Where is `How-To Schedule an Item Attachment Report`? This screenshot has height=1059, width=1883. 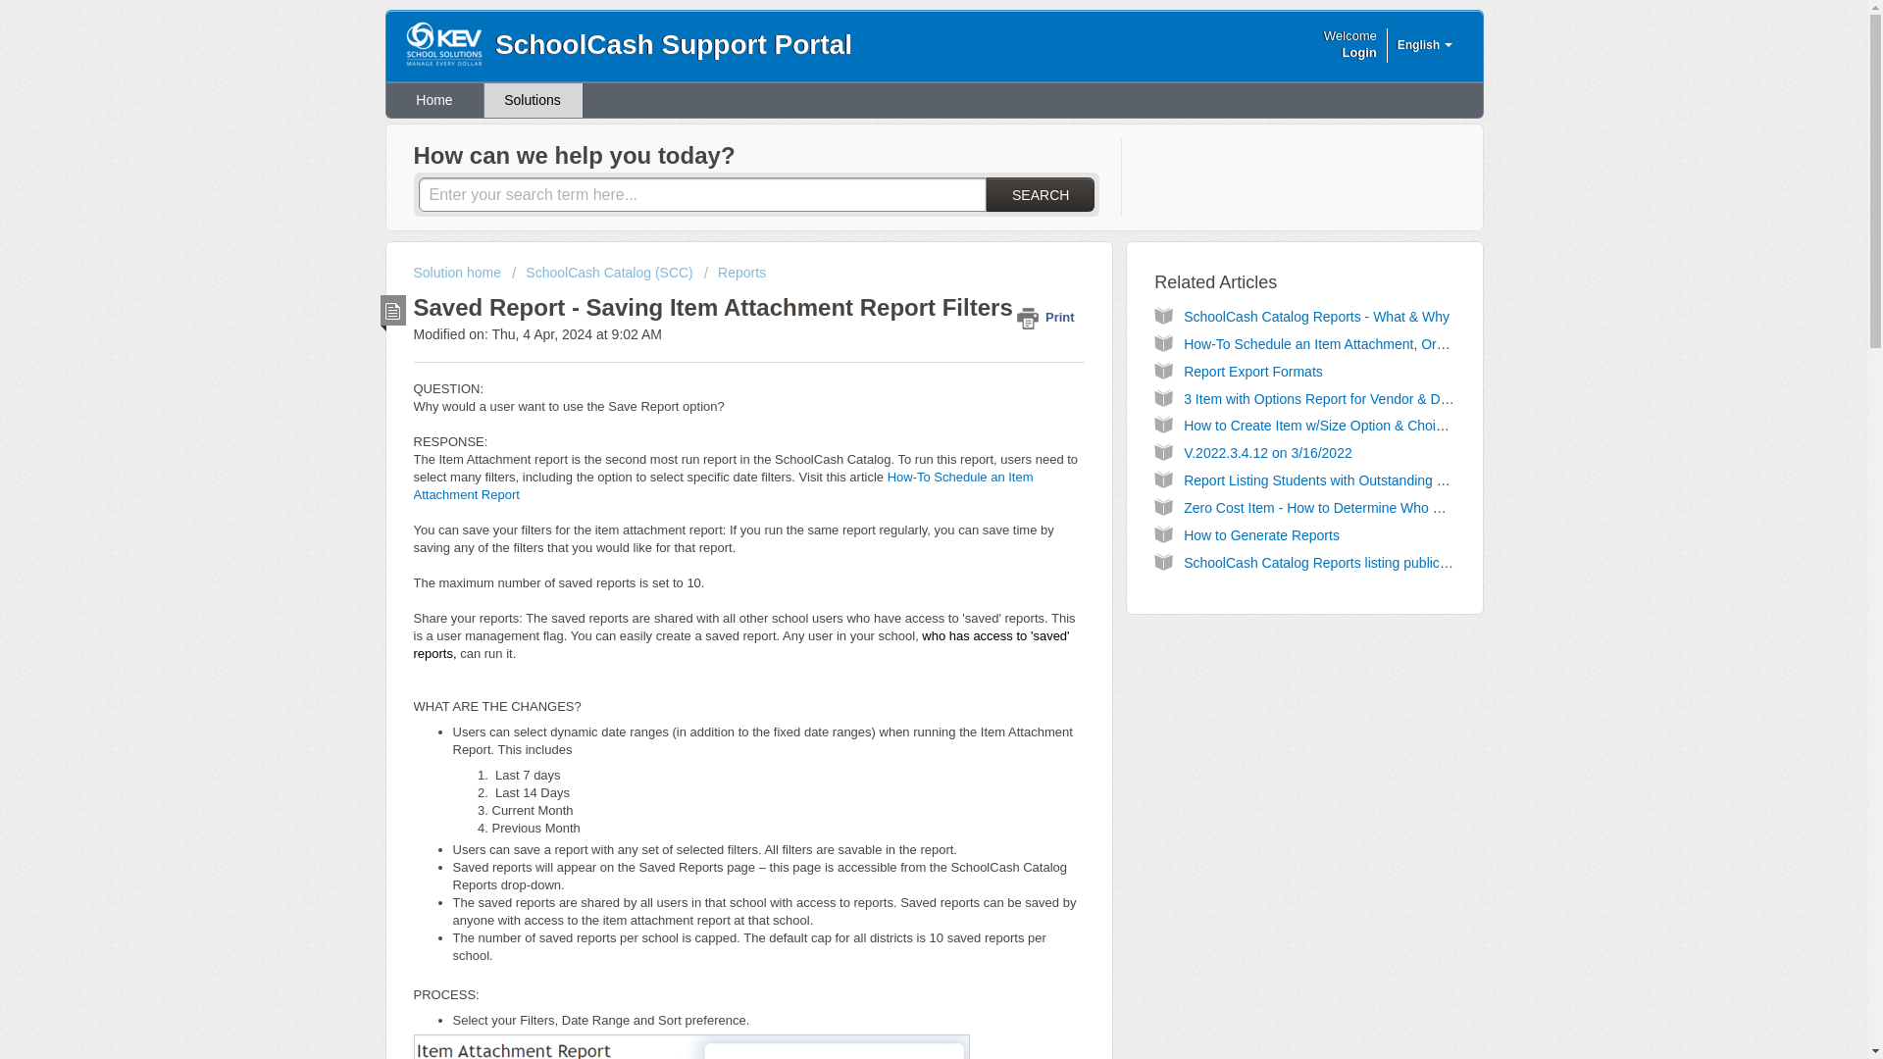 How-To Schedule an Item Attachment Report is located at coordinates (724, 485).